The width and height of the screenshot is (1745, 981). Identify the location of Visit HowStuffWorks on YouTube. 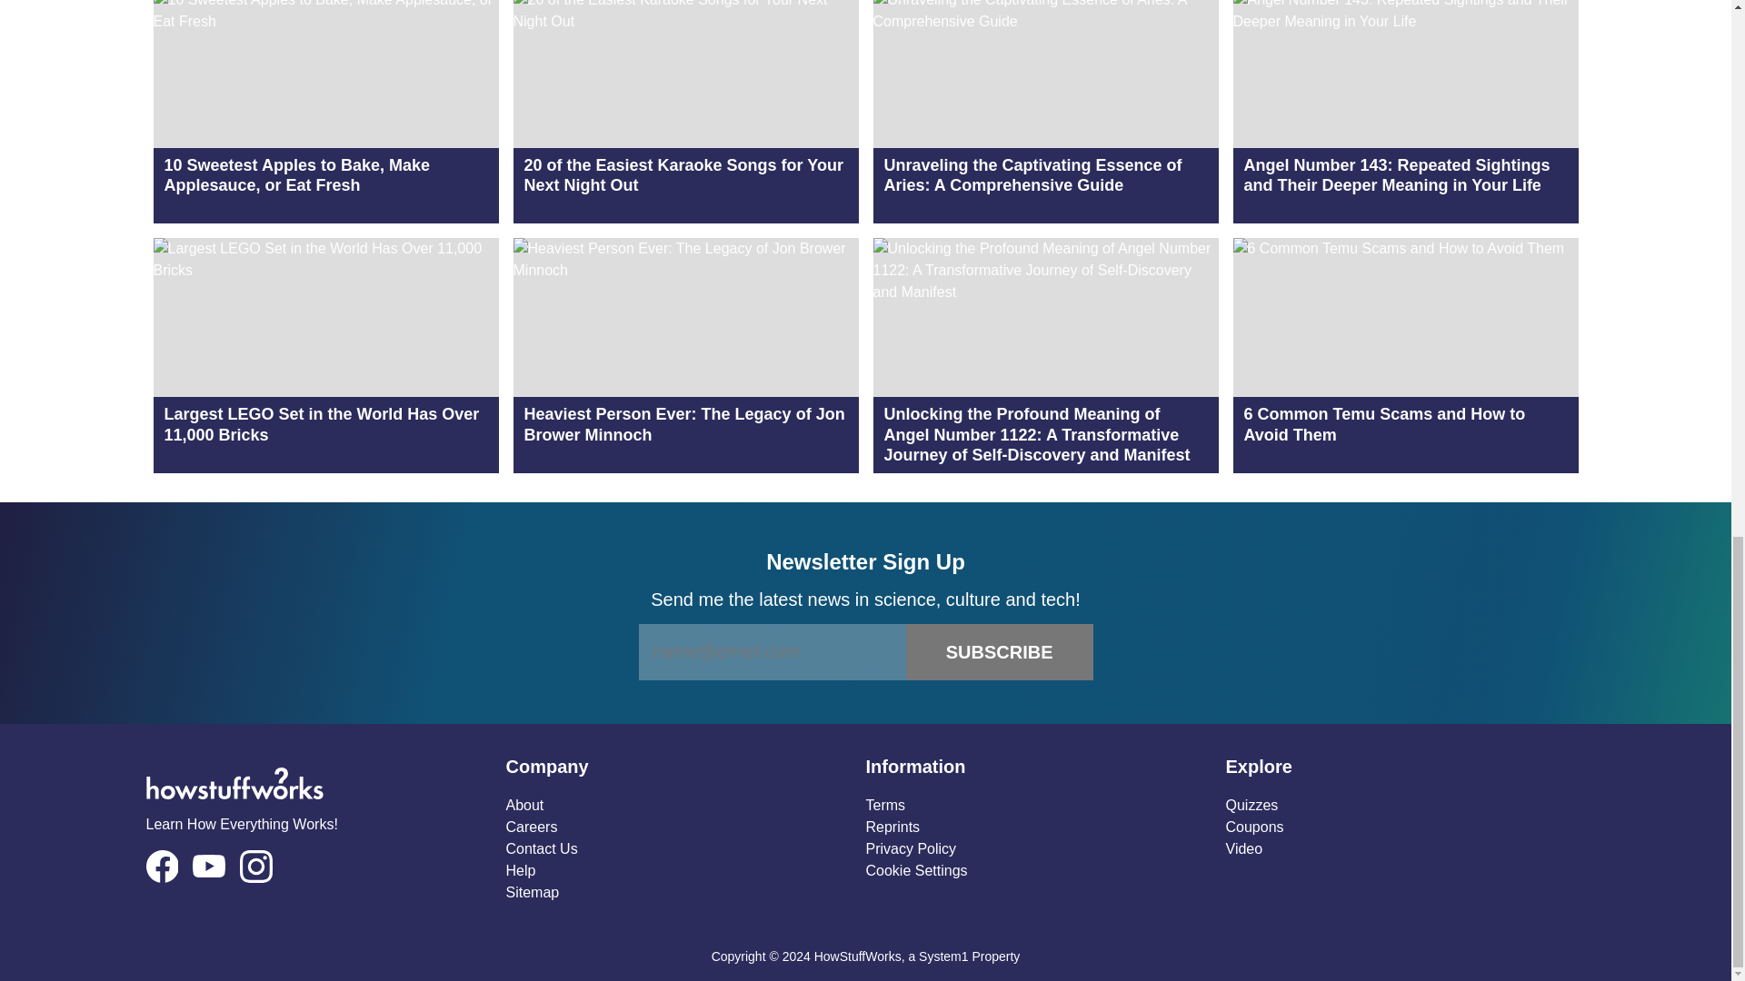
(208, 865).